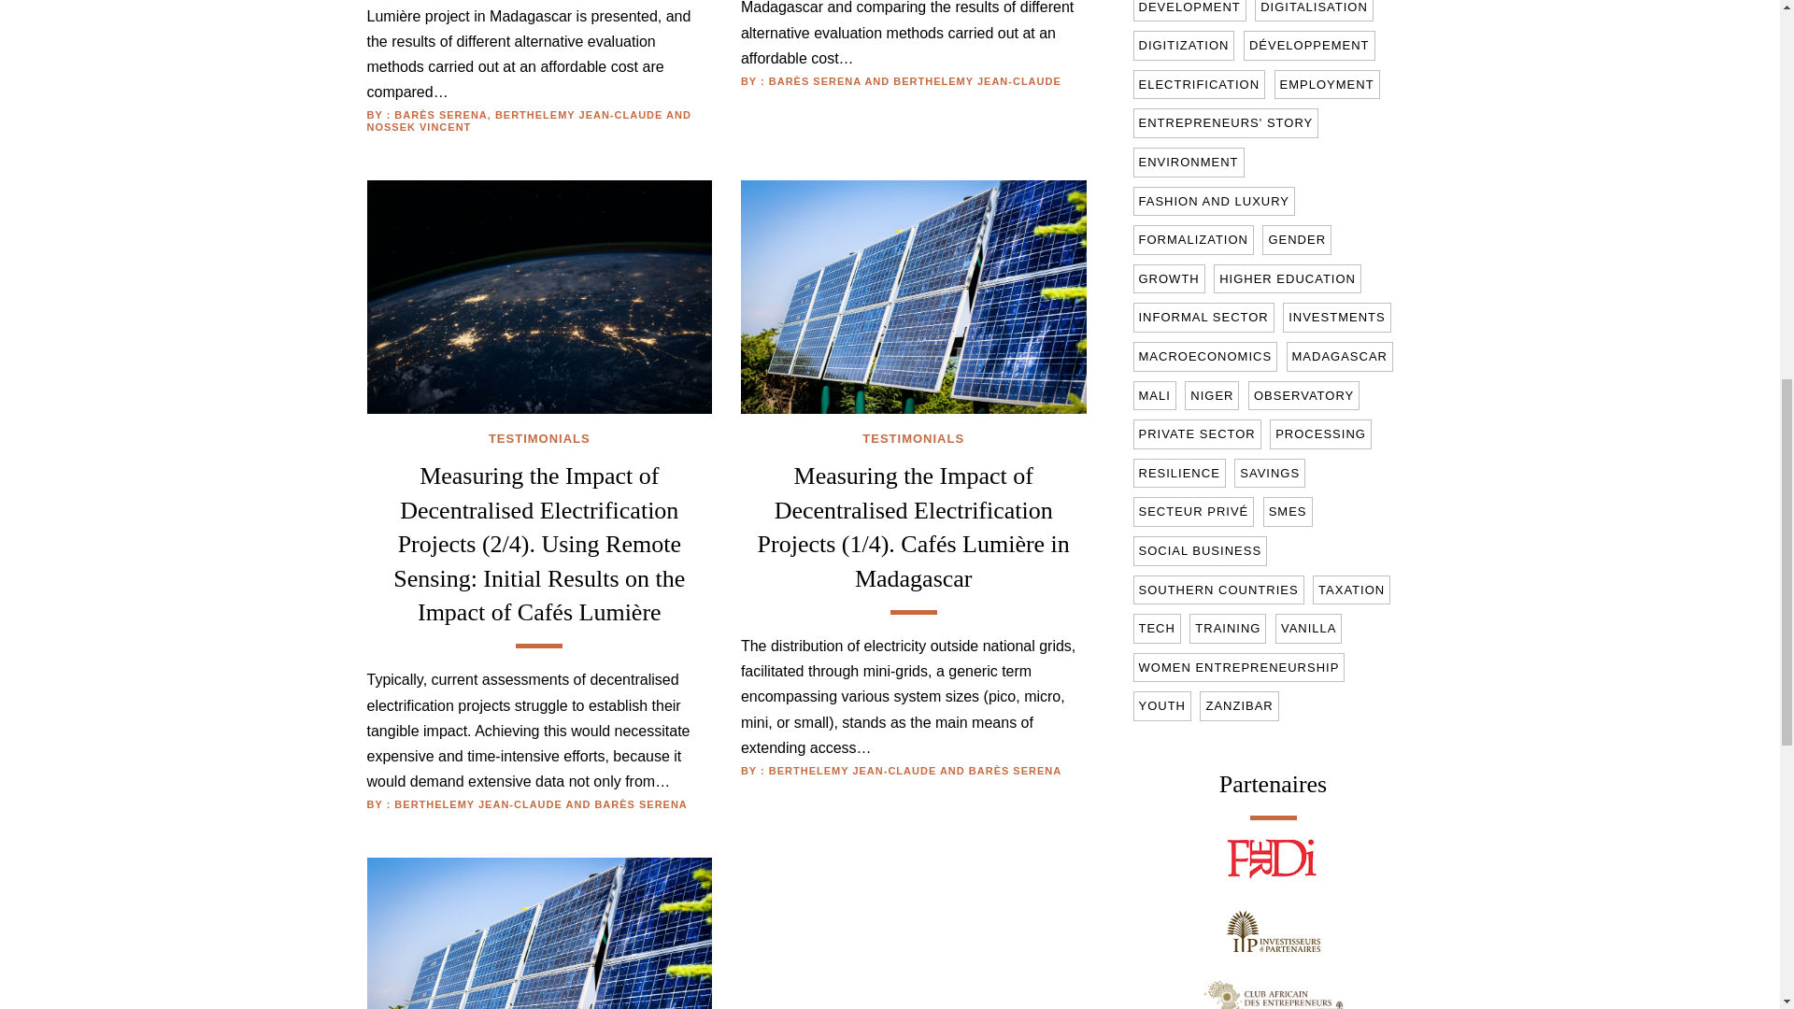  What do you see at coordinates (418, 126) in the screenshot?
I see `NOSSEK VINCENT` at bounding box center [418, 126].